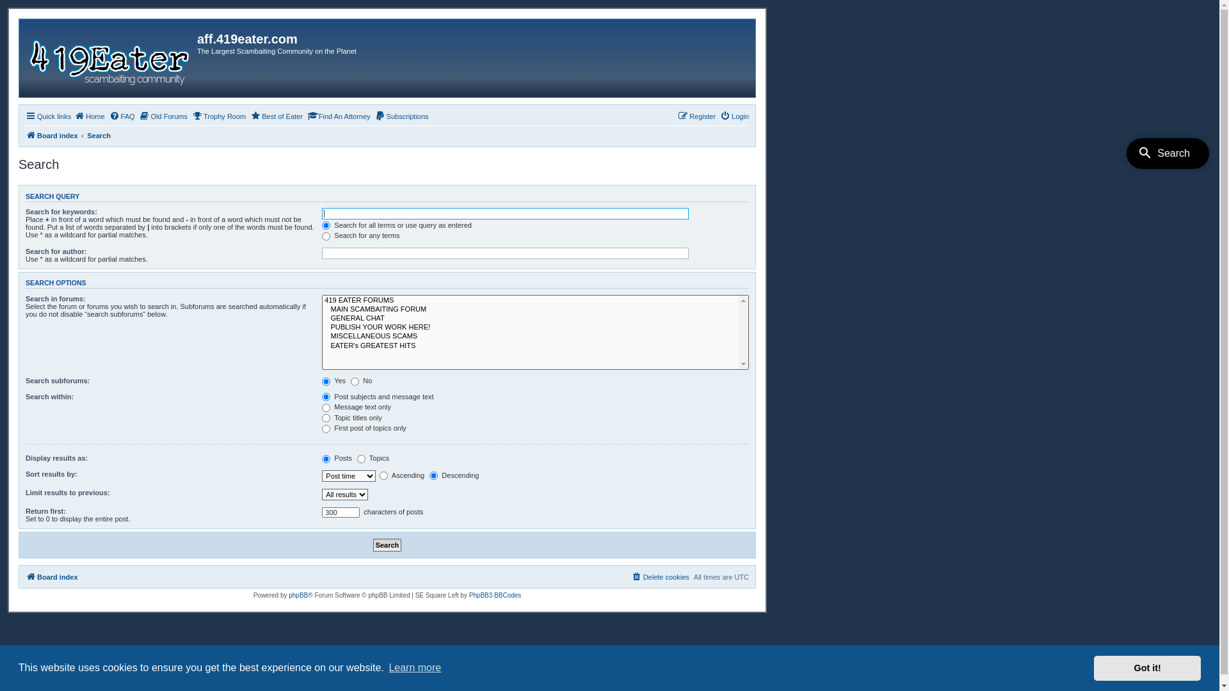 Image resolution: width=1229 pixels, height=691 pixels. Describe the element at coordinates (388, 545) in the screenshot. I see `Search` at that location.